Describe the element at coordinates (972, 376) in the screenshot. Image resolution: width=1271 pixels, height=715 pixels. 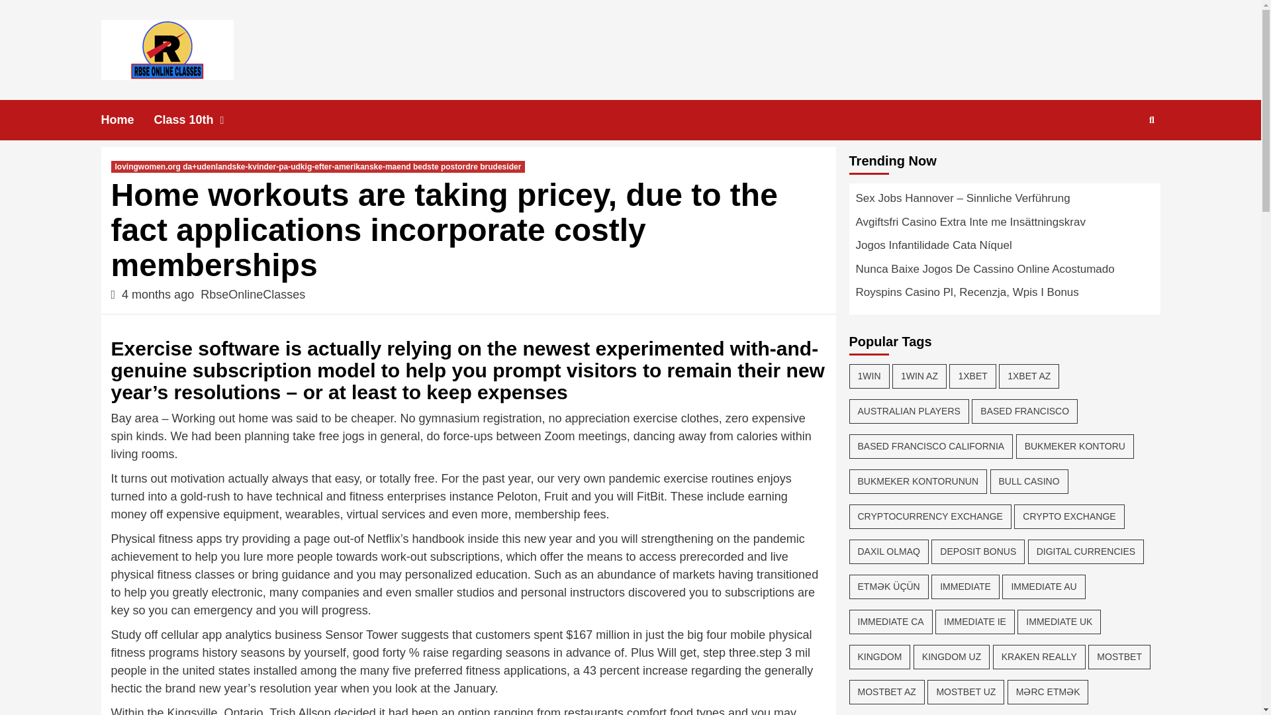
I see `1XBET` at that location.